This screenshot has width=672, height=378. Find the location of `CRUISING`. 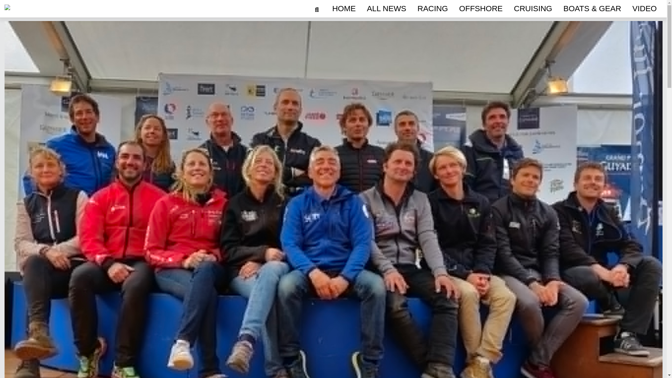

CRUISING is located at coordinates (533, 8).